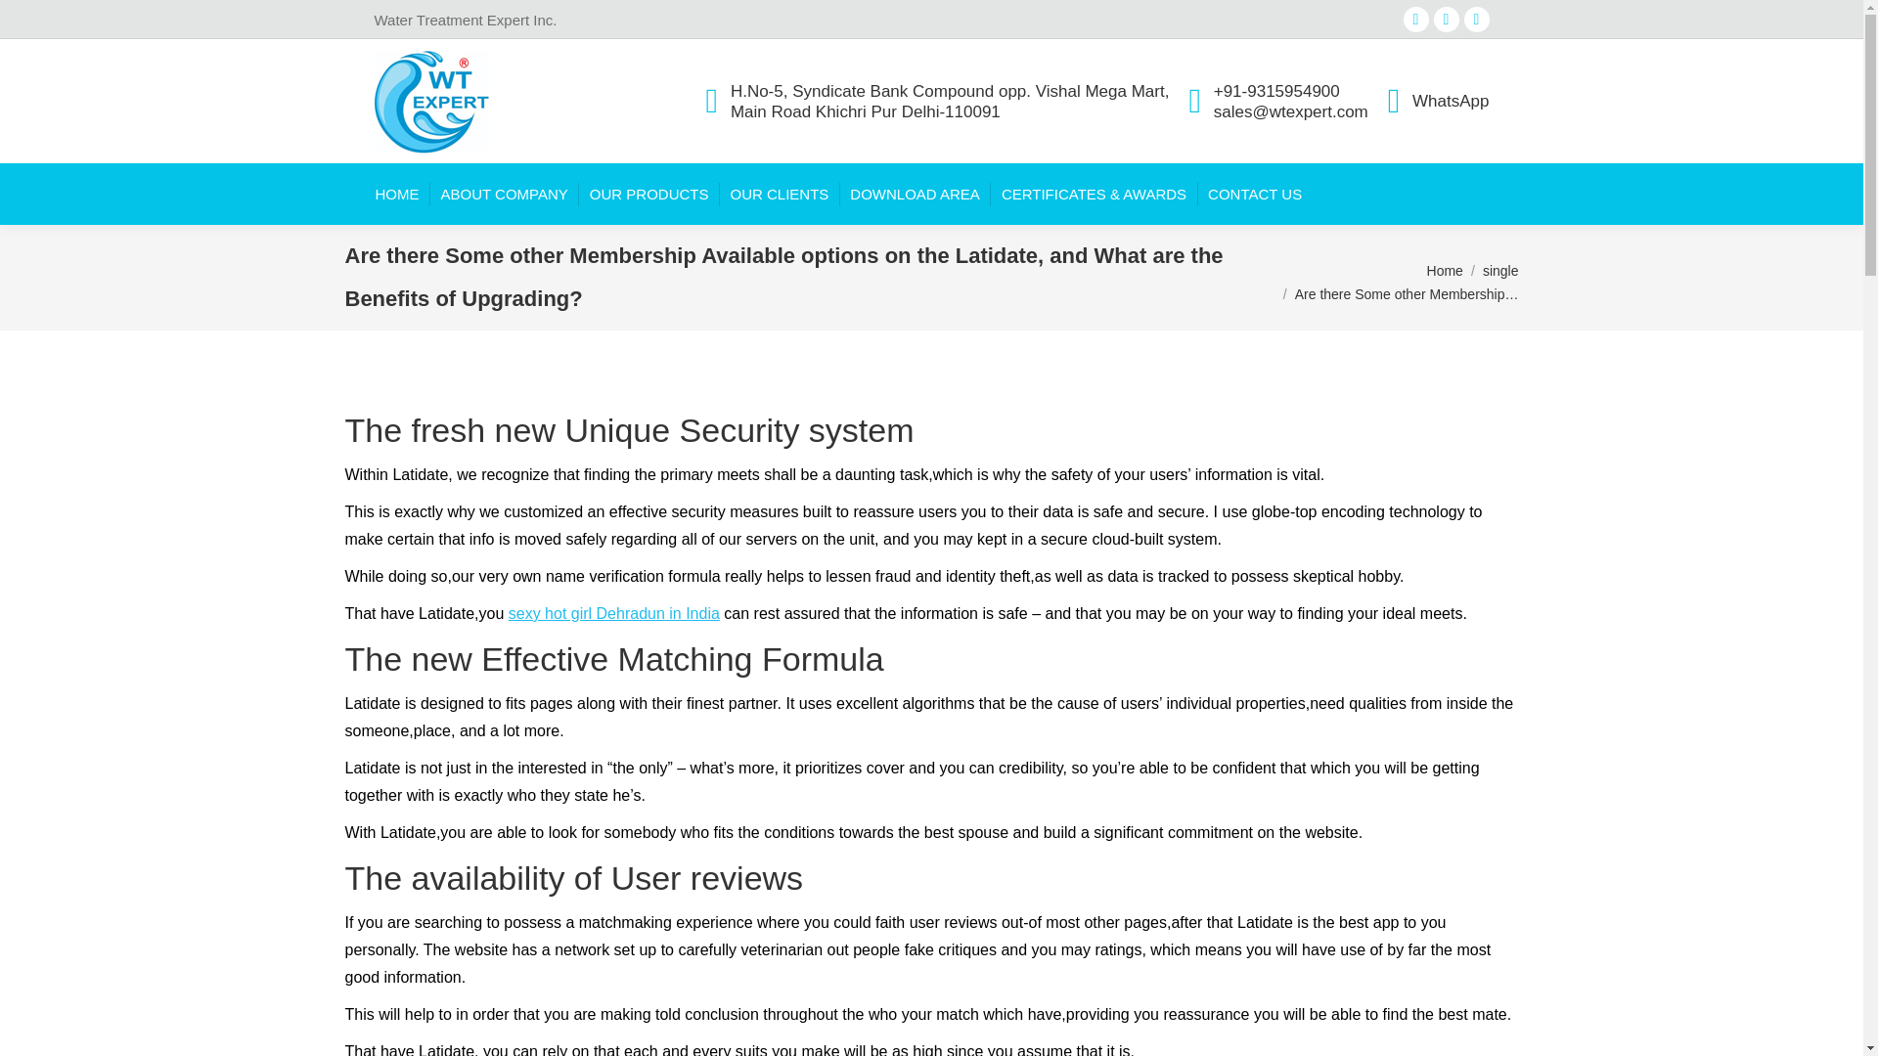 The width and height of the screenshot is (1878, 1056). What do you see at coordinates (1477, 20) in the screenshot?
I see `YouTube page opens in new window` at bounding box center [1477, 20].